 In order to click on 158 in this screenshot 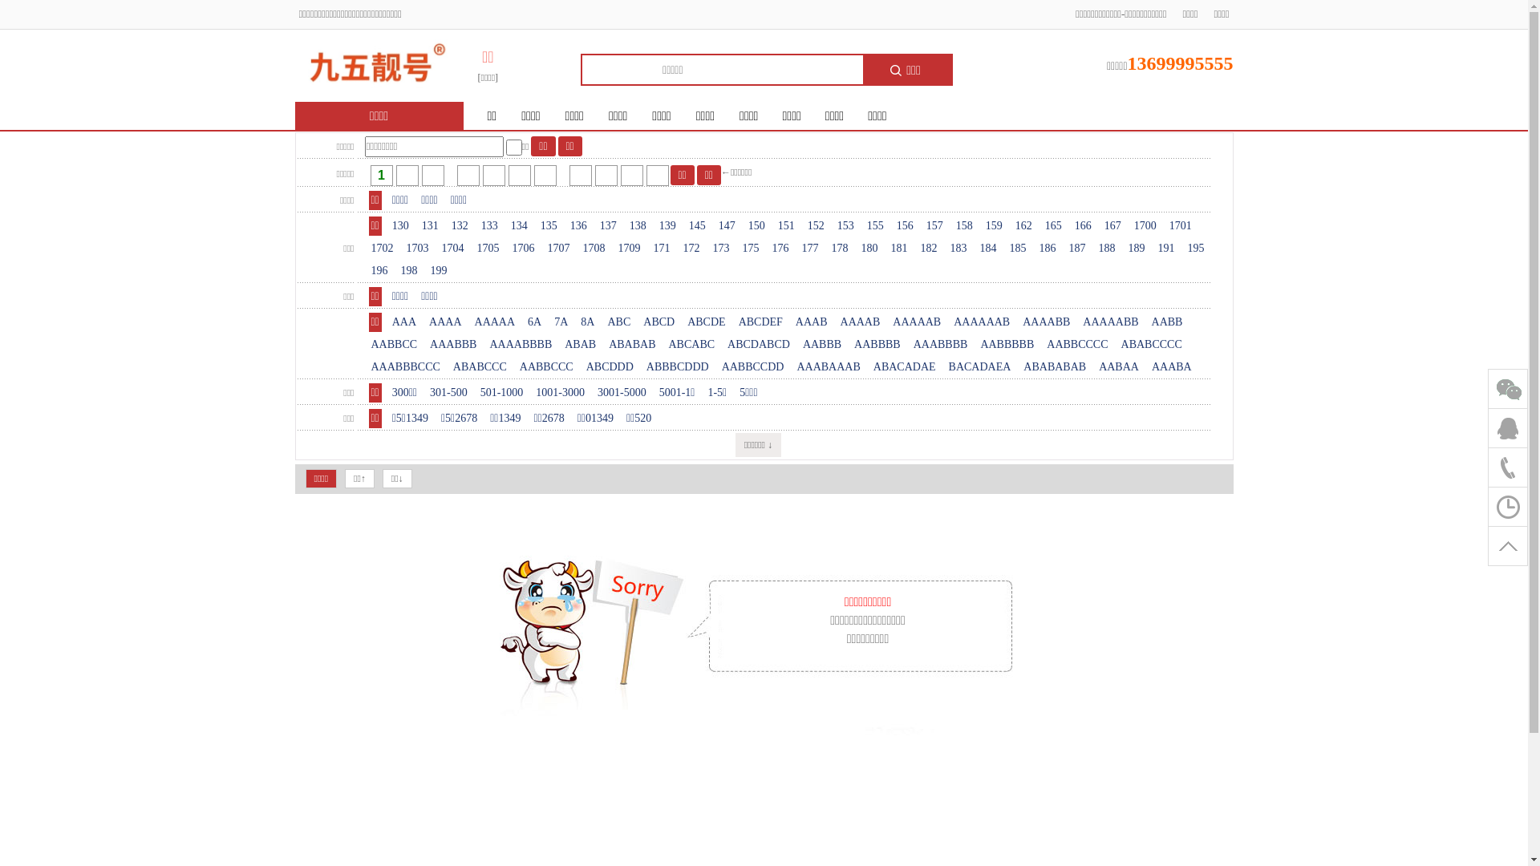, I will do `click(964, 226)`.